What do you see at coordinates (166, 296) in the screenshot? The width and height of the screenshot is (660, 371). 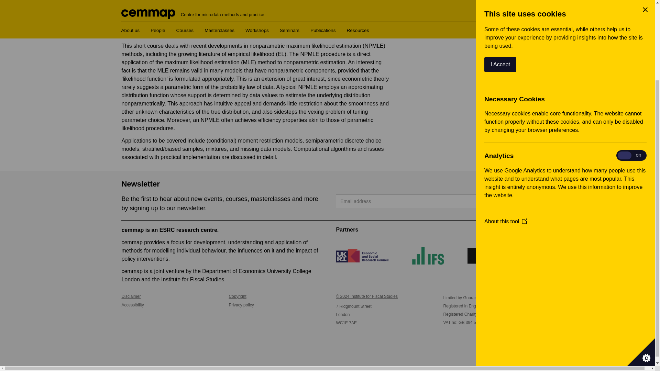 I see `Disclaimer` at bounding box center [166, 296].